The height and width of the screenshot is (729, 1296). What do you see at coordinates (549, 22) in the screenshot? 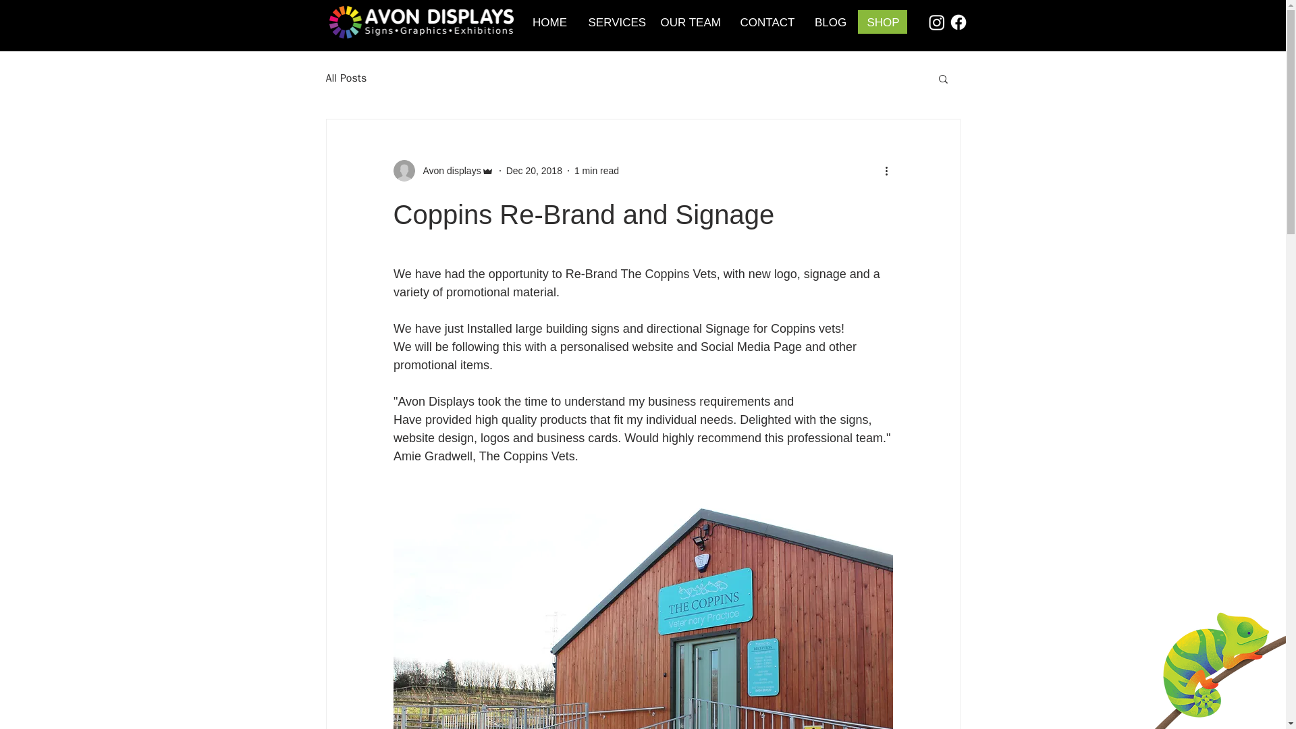
I see `HOME` at bounding box center [549, 22].